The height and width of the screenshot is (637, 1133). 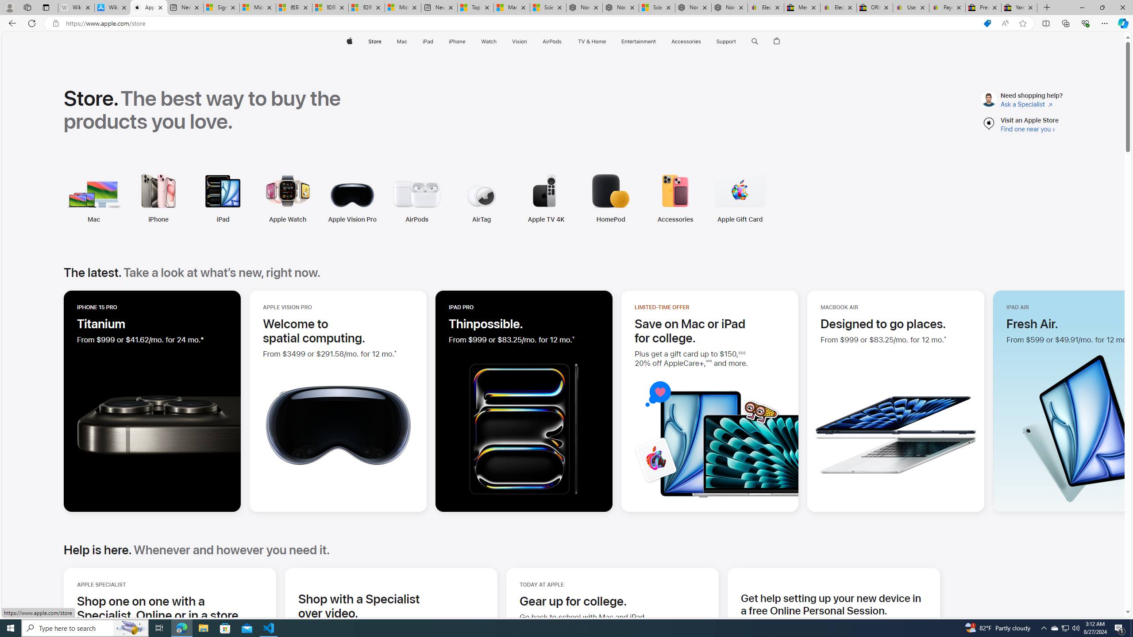 I want to click on AirPods menu, so click(x=564, y=42).